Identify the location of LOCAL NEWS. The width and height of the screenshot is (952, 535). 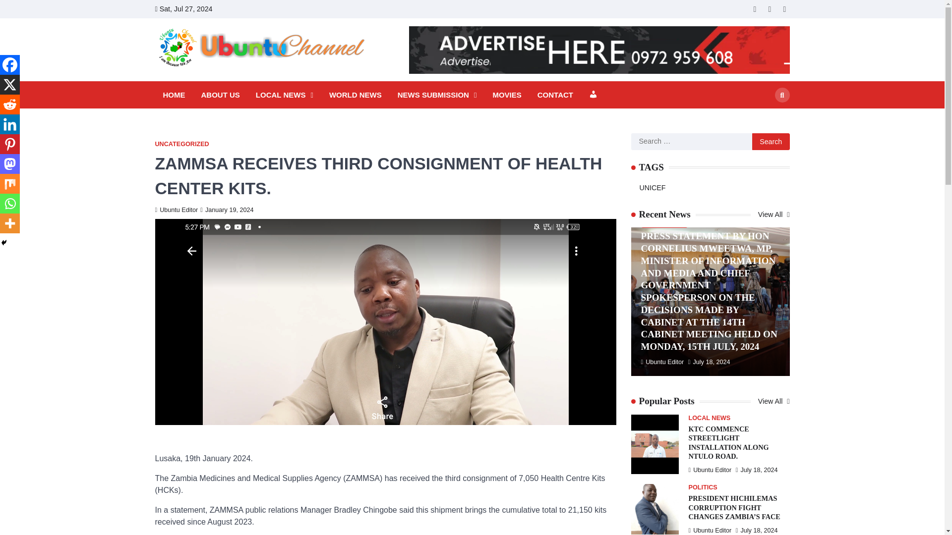
(285, 95).